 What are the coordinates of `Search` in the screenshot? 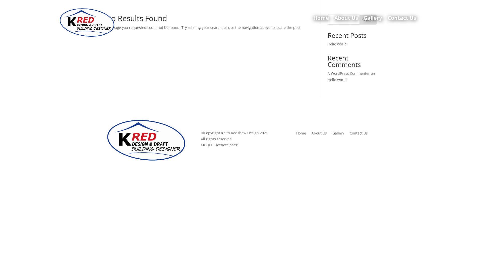 It's located at (368, 20).